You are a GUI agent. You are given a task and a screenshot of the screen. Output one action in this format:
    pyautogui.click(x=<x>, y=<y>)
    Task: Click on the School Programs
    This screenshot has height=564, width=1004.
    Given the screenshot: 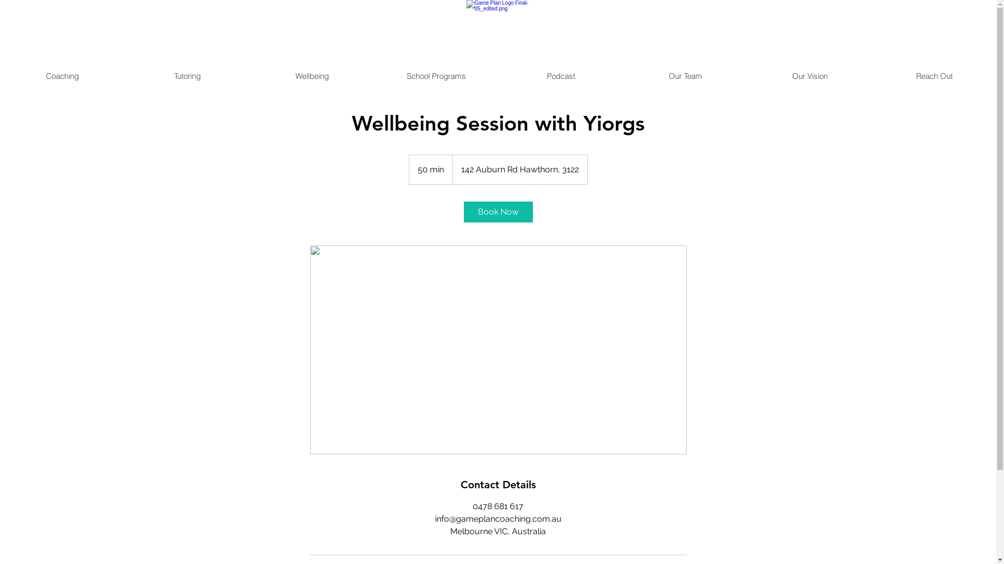 What is the action you would take?
    pyautogui.click(x=436, y=76)
    